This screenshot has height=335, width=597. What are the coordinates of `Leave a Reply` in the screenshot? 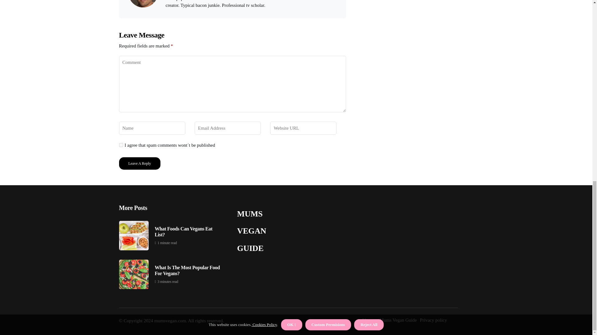 It's located at (139, 163).